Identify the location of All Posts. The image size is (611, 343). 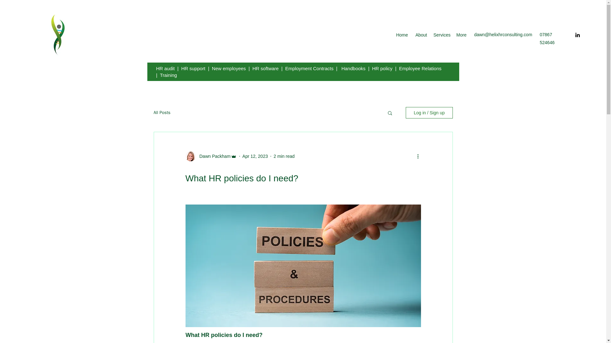
(162, 112).